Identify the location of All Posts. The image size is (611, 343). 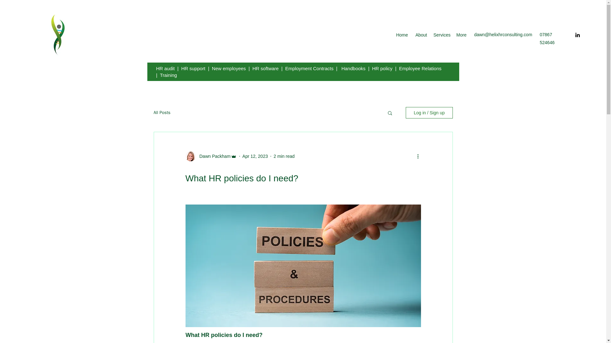
(162, 112).